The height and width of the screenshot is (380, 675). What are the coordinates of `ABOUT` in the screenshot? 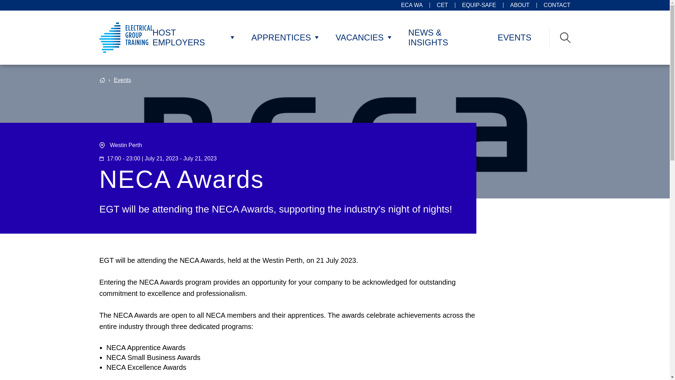 It's located at (520, 5).